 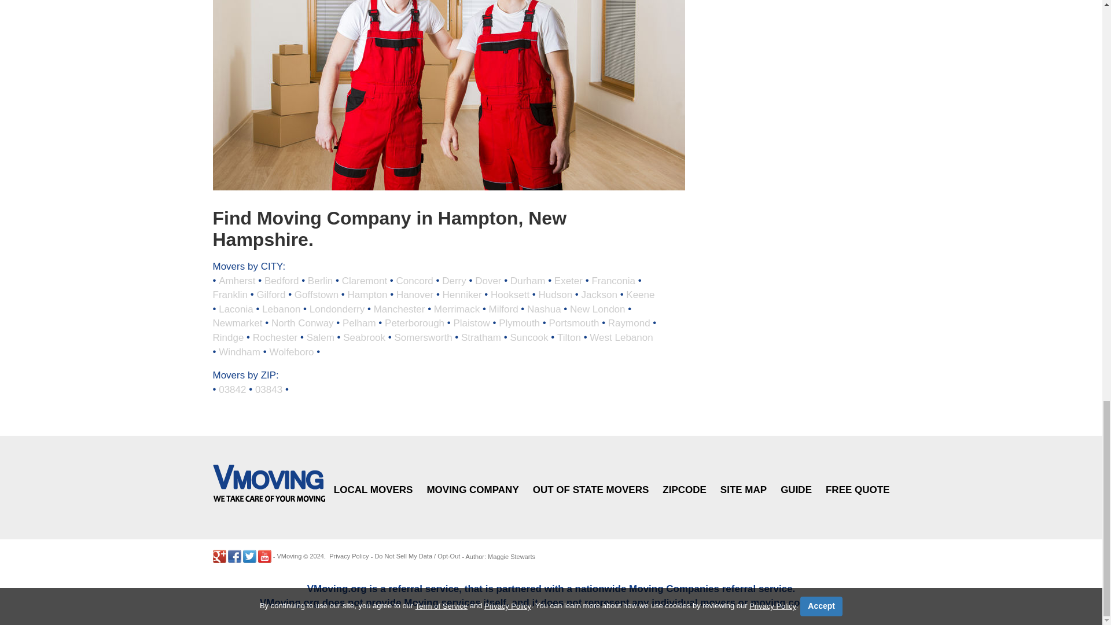 I want to click on Exeter, so click(x=568, y=280).